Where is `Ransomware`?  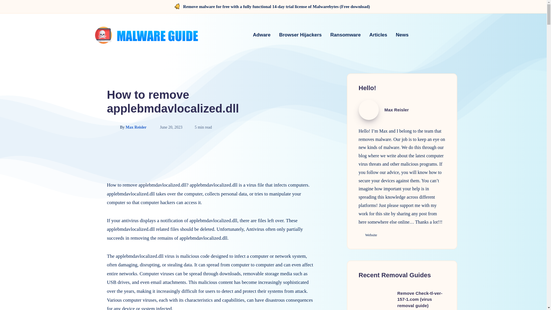 Ransomware is located at coordinates (346, 35).